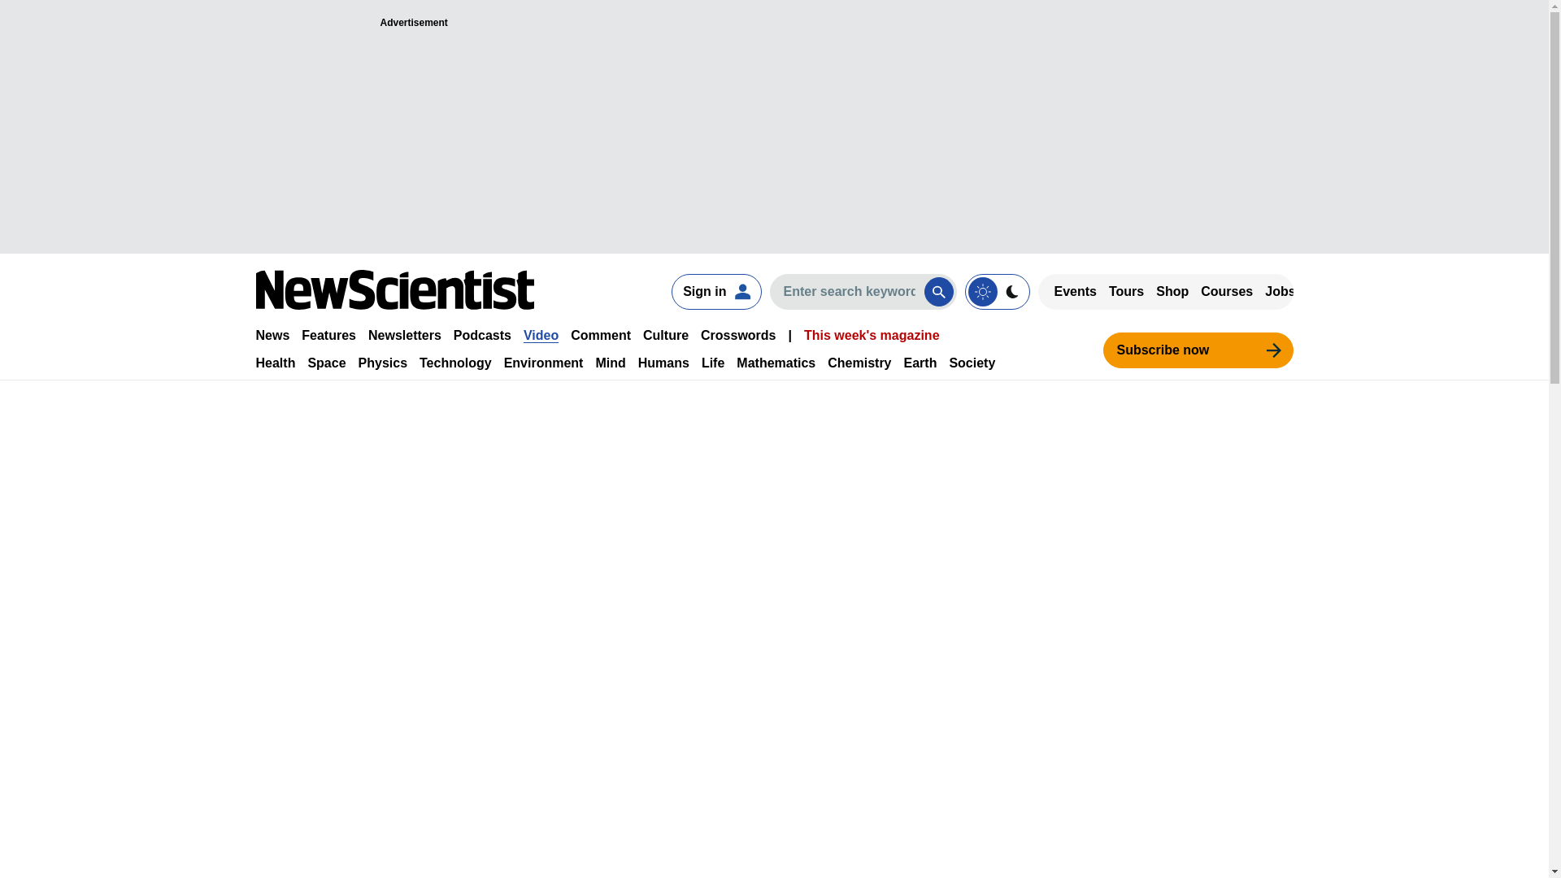  What do you see at coordinates (1126, 291) in the screenshot?
I see `Tours` at bounding box center [1126, 291].